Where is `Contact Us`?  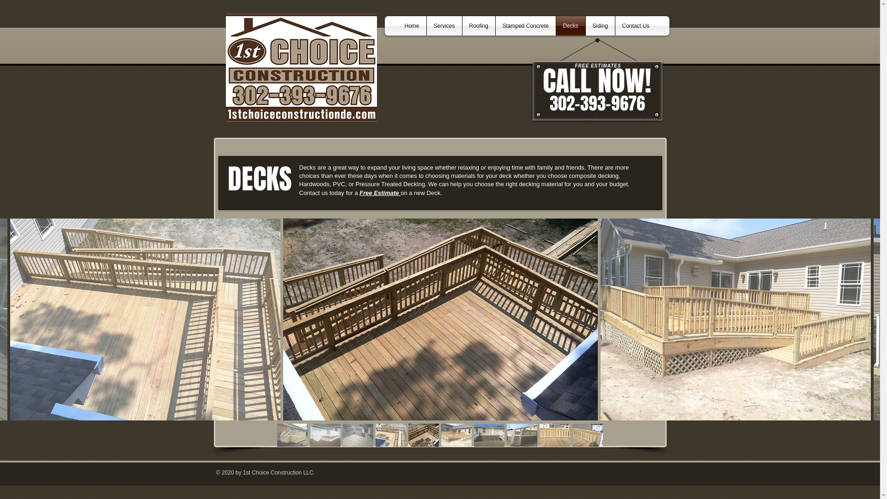 Contact Us is located at coordinates (636, 26).